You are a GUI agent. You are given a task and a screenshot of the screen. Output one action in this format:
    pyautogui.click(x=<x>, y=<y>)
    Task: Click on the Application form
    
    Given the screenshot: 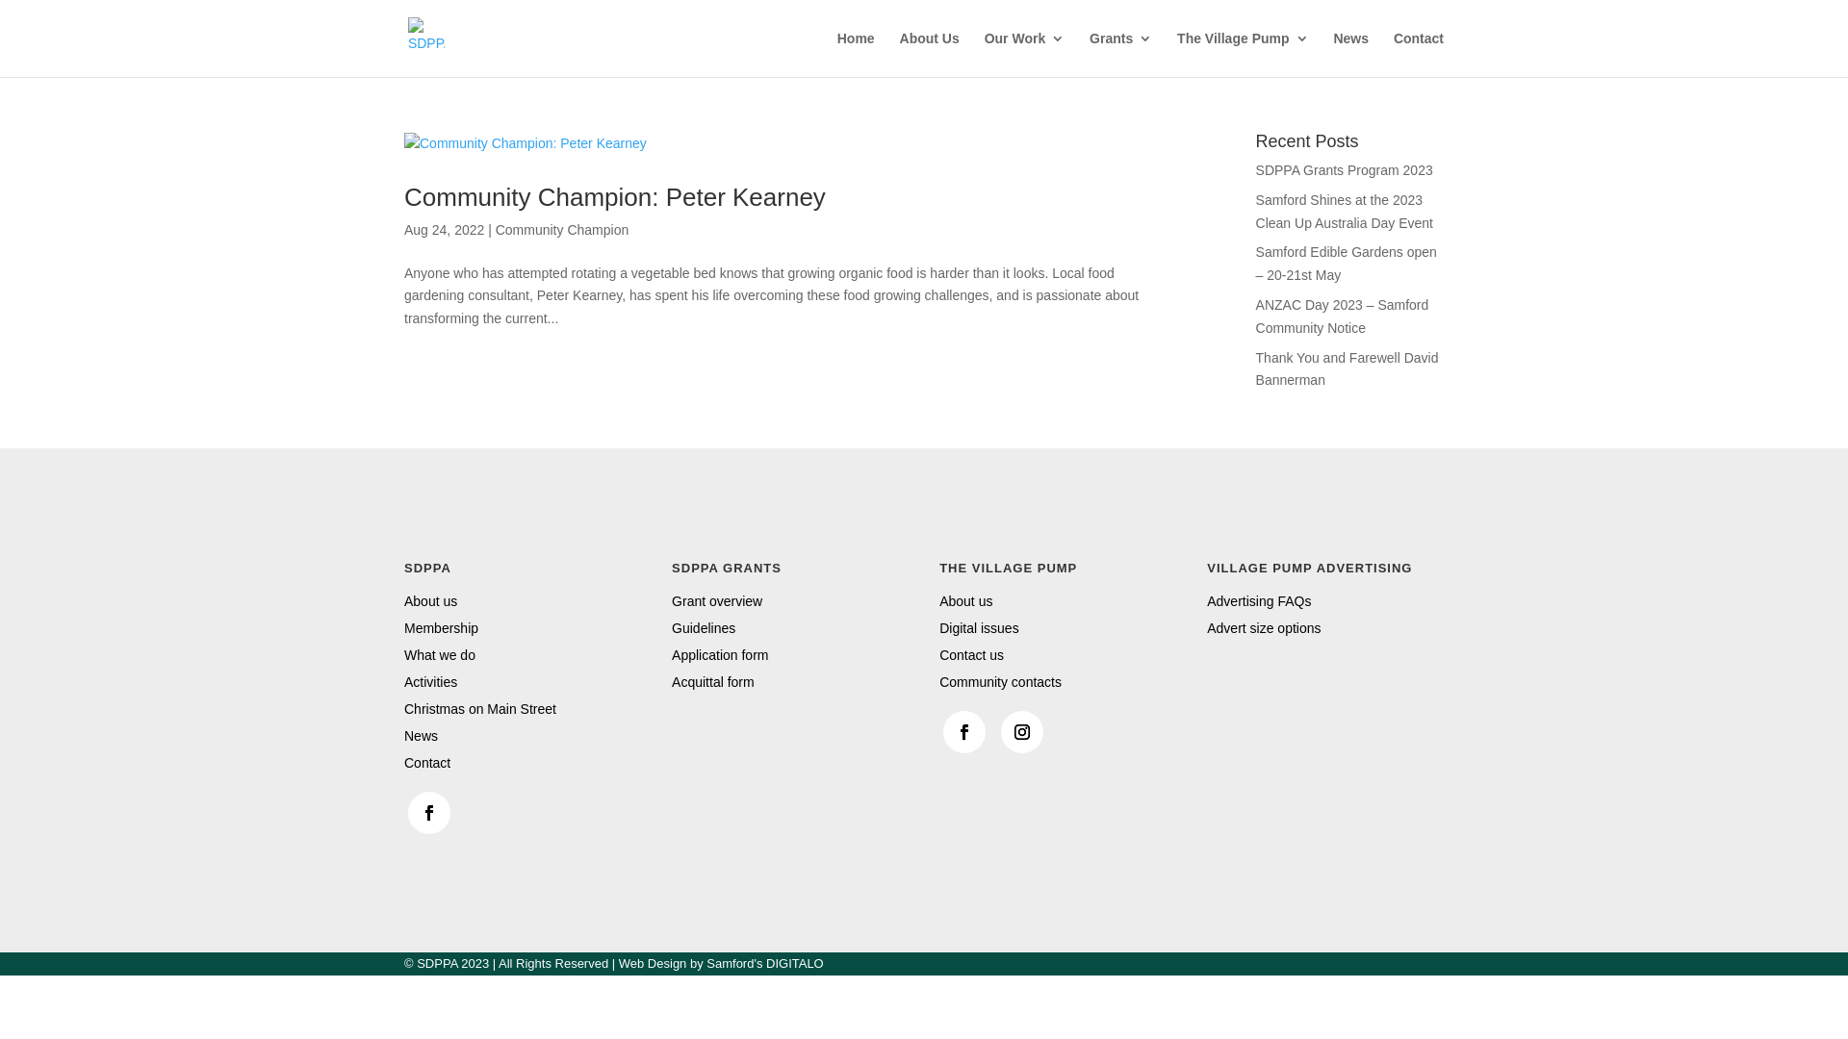 What is the action you would take?
    pyautogui.click(x=720, y=655)
    